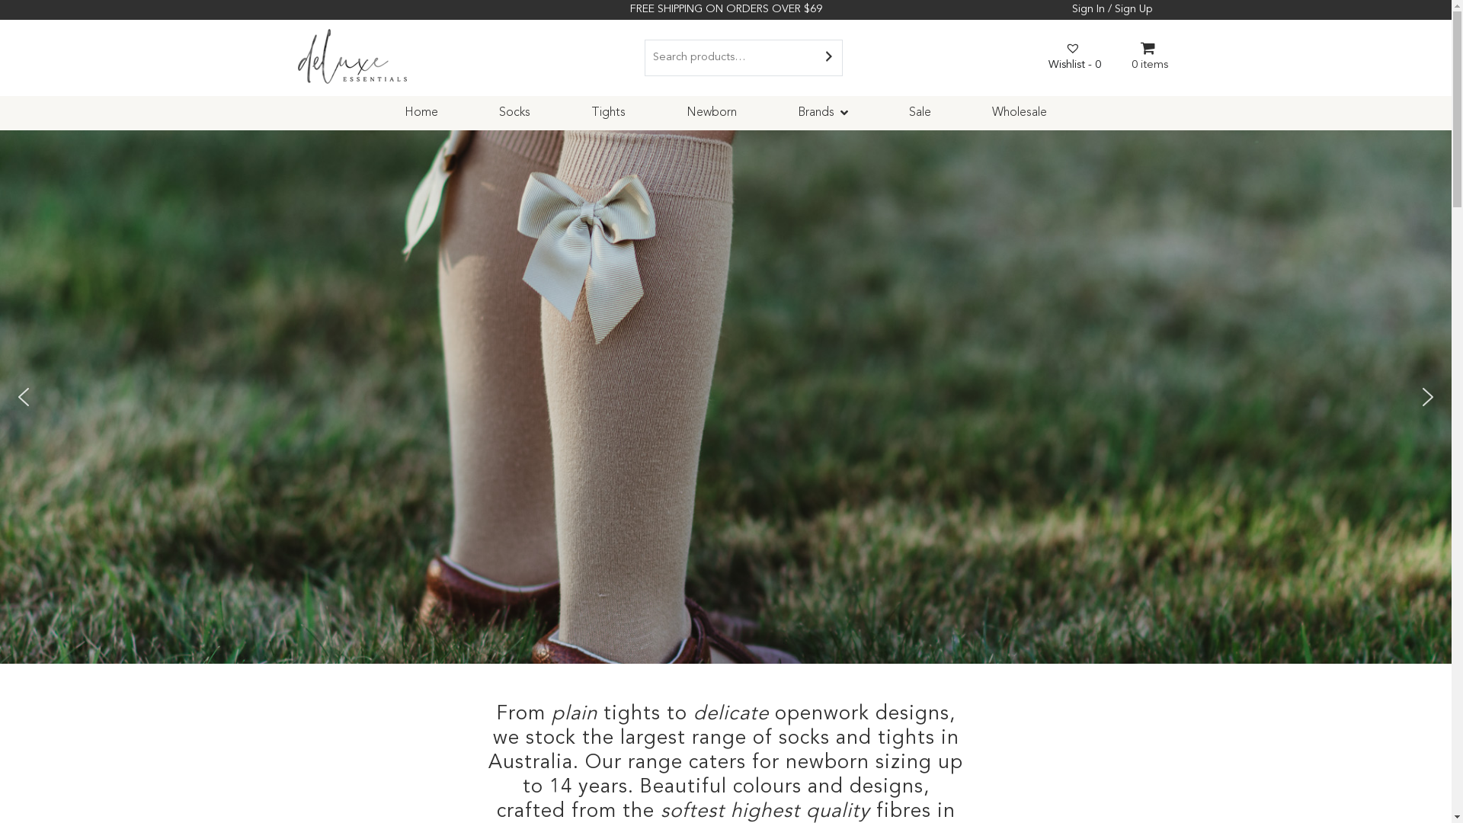  What do you see at coordinates (920, 113) in the screenshot?
I see `Sale` at bounding box center [920, 113].